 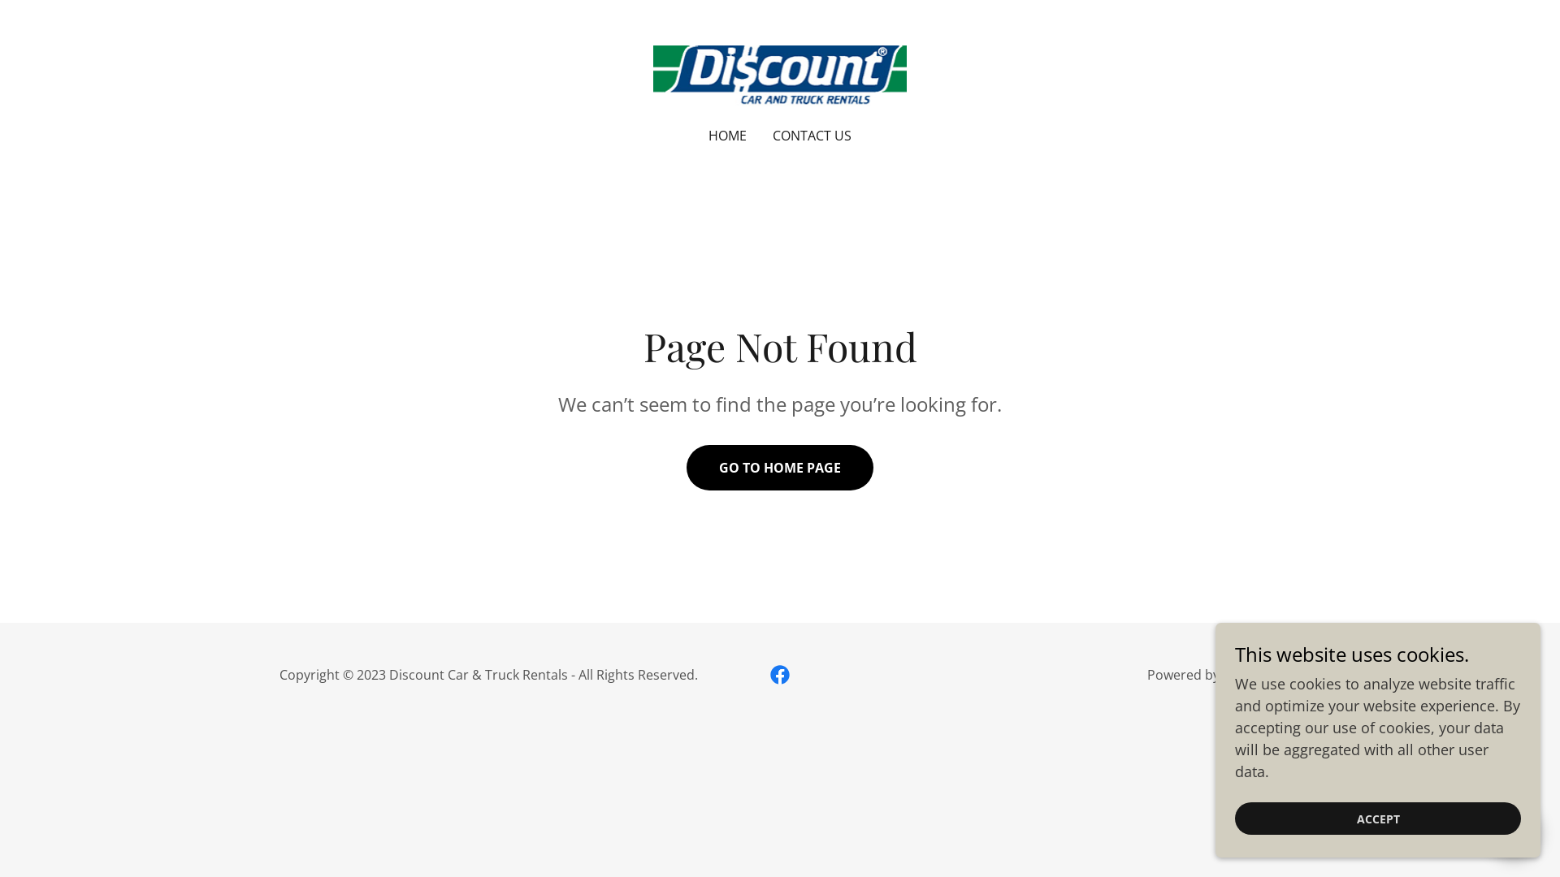 What do you see at coordinates (780, 74) in the screenshot?
I see `Discount Car & Truck Rental` at bounding box center [780, 74].